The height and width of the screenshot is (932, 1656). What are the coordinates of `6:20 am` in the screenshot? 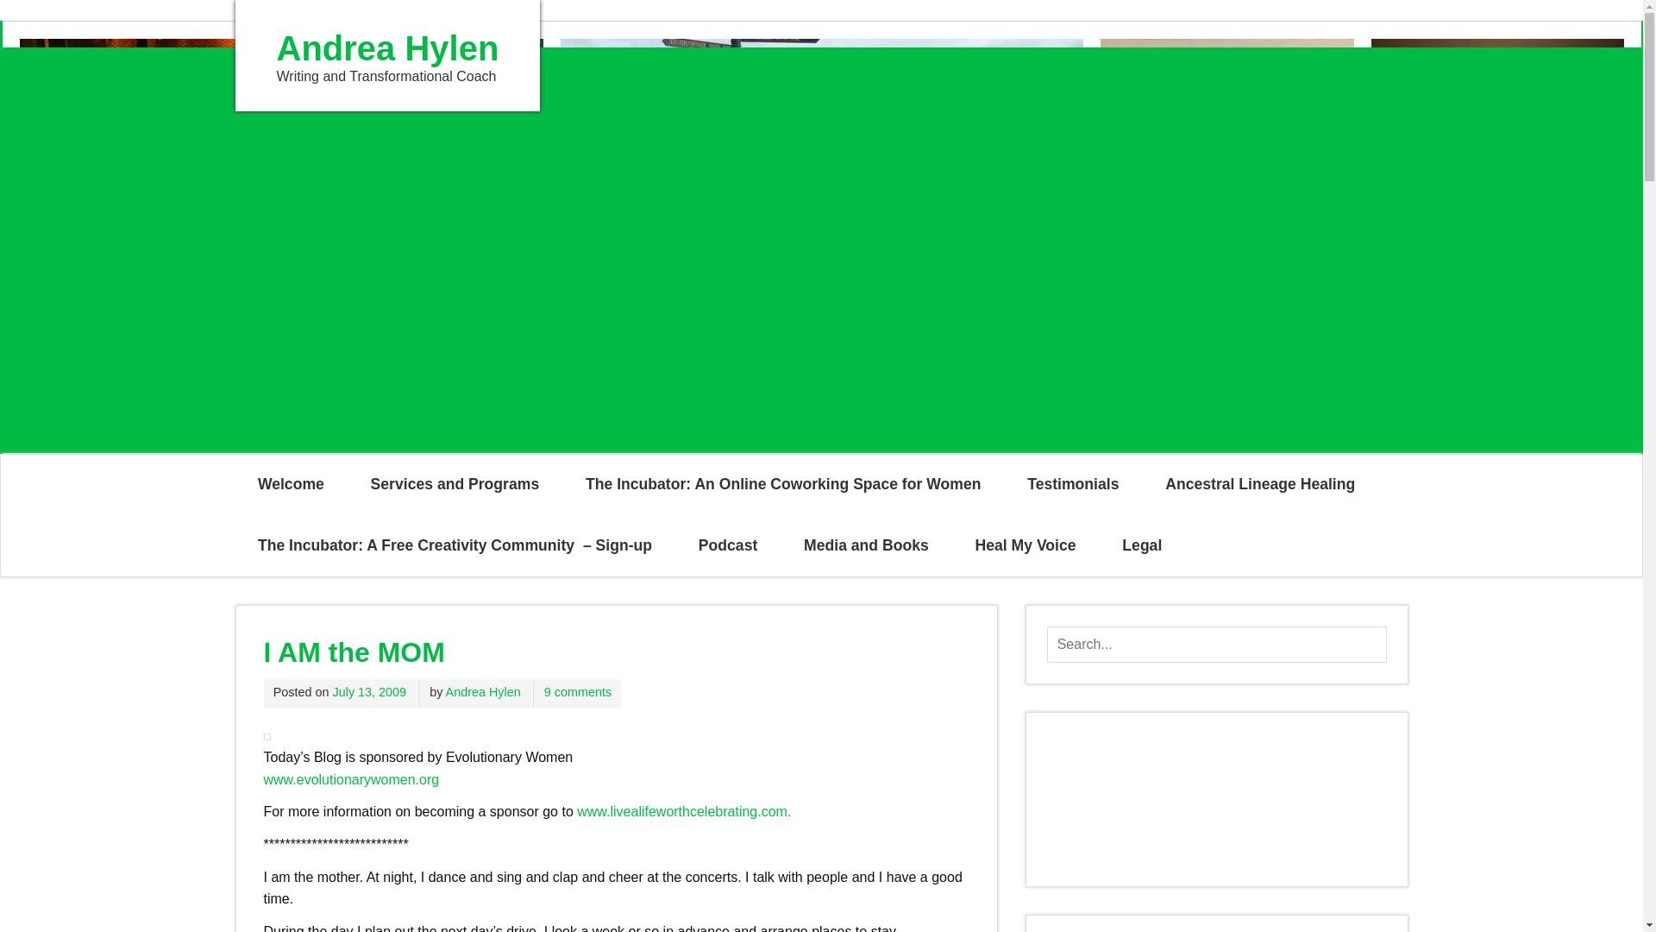 It's located at (369, 692).